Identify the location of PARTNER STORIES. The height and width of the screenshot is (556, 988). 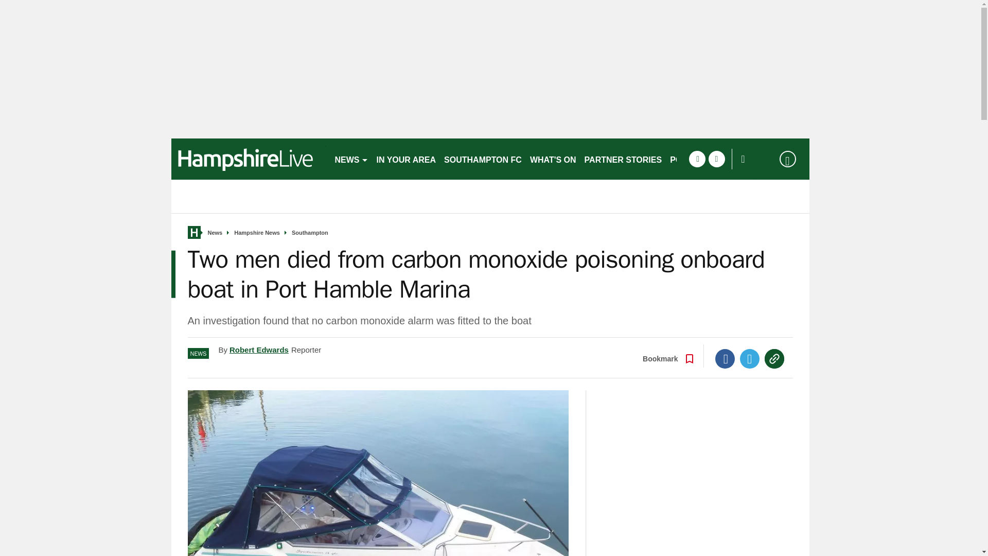
(623, 159).